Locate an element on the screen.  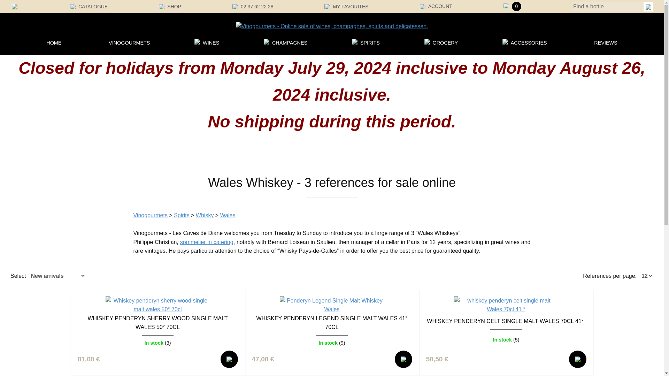
SHOP is located at coordinates (170, 6).